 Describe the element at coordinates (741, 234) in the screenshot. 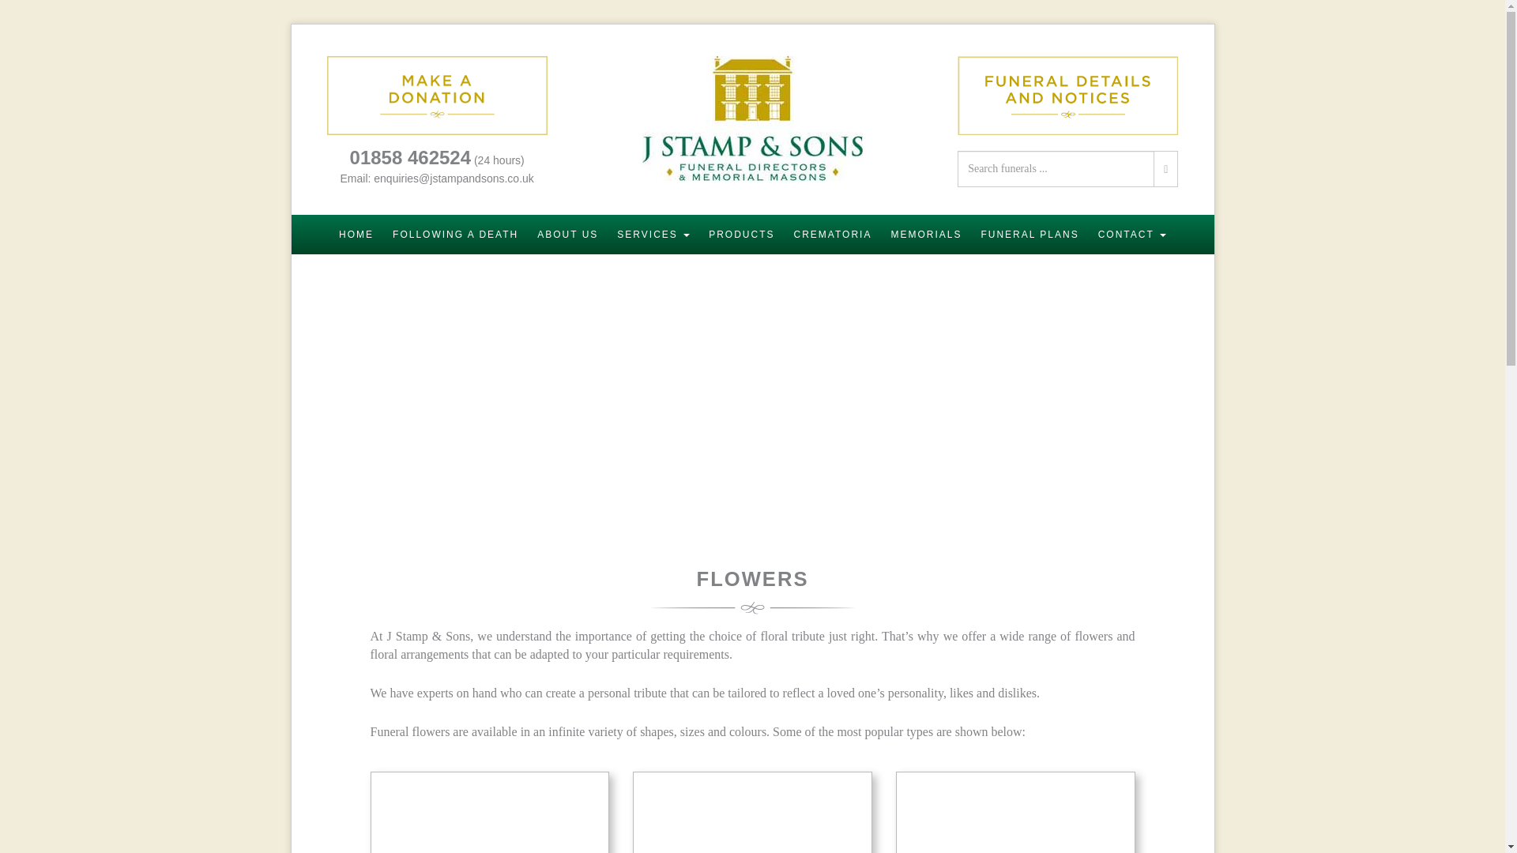

I see `PRODUCTS` at that location.